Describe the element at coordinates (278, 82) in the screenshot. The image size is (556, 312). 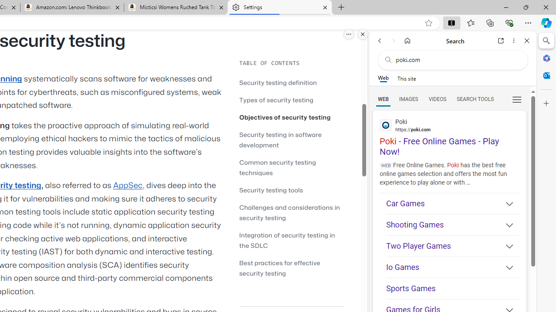
I see `Security testing definition` at that location.